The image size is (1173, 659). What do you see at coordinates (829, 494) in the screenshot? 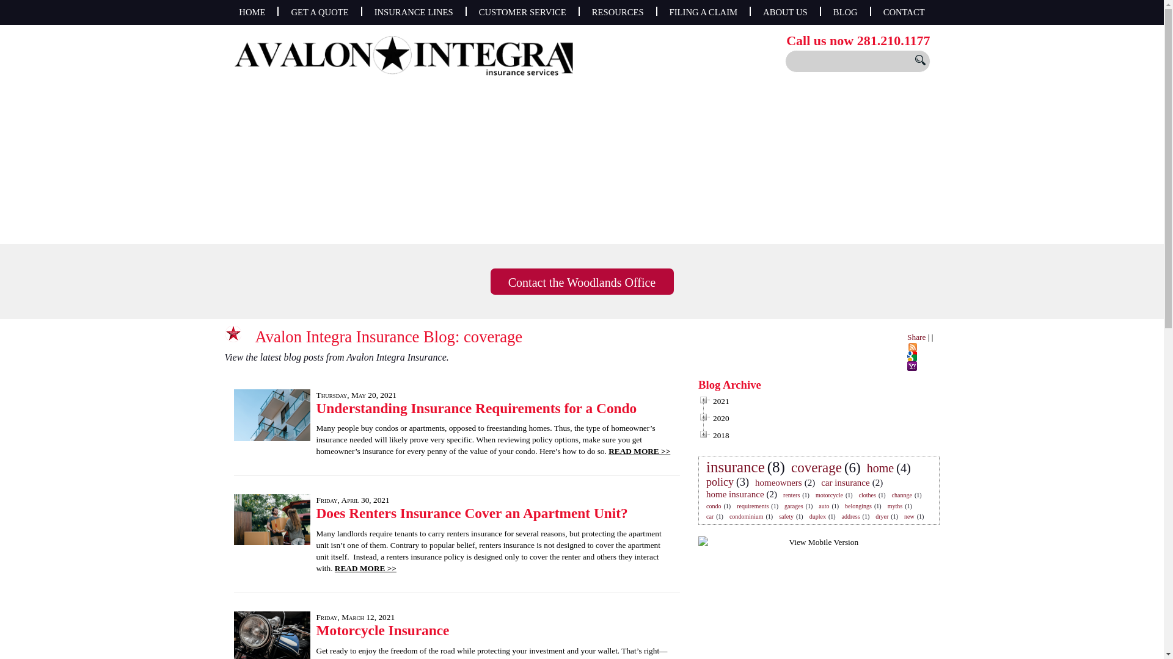
I see `motorcycle` at bounding box center [829, 494].